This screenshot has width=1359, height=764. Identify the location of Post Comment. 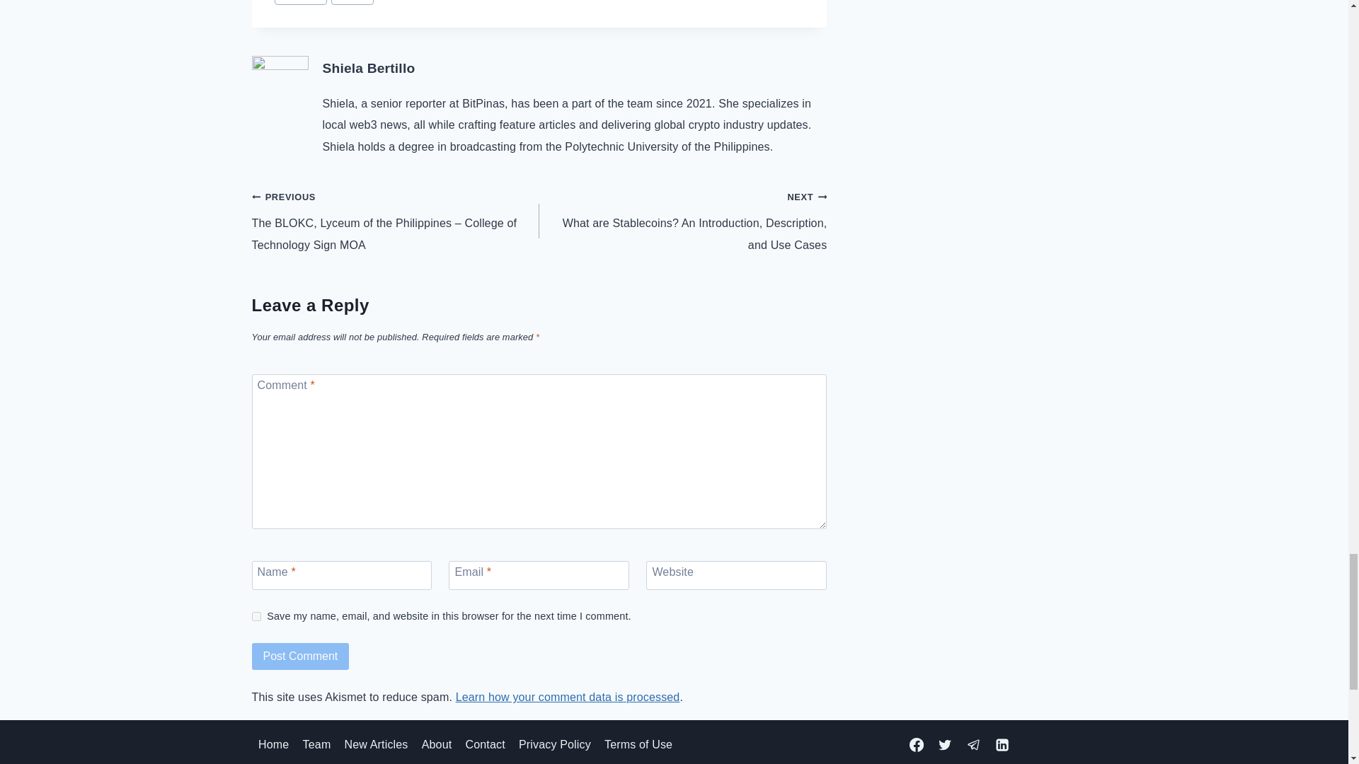
(300, 656).